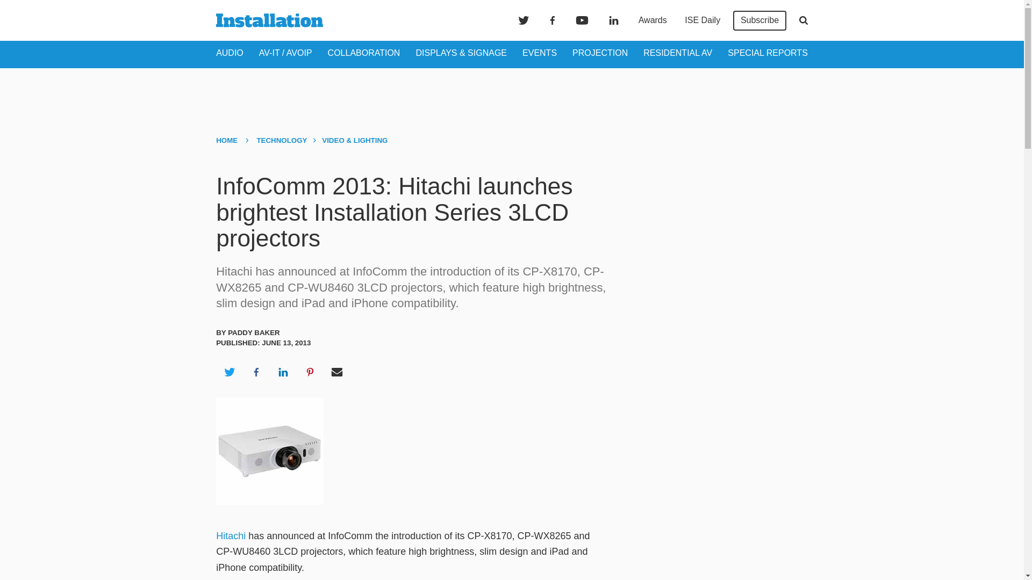 This screenshot has height=580, width=1032. What do you see at coordinates (254, 333) in the screenshot?
I see `Paddy Baker's Author Profile` at bounding box center [254, 333].